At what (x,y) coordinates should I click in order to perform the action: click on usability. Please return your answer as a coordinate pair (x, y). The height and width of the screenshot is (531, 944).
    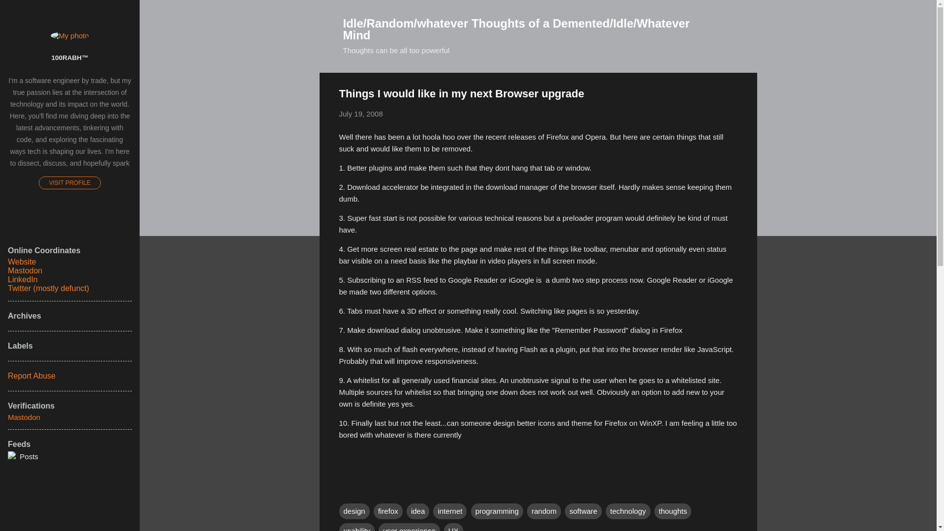
    Looking at the image, I should click on (357, 527).